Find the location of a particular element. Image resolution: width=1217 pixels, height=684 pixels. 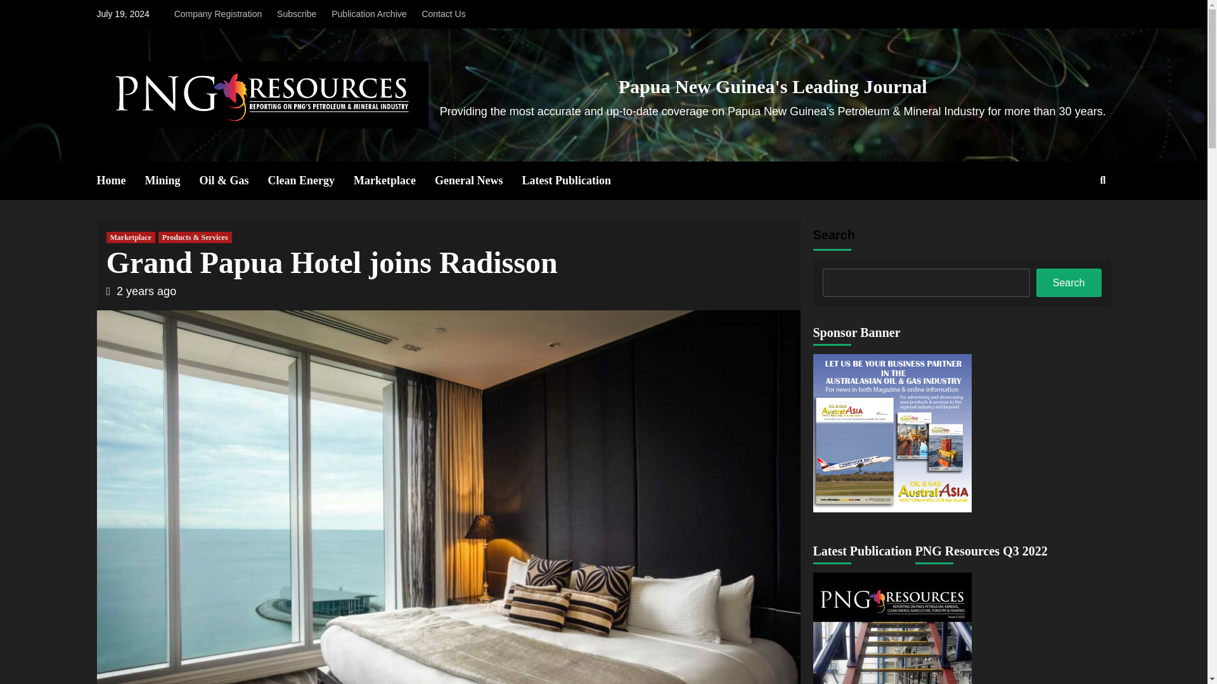

General News is located at coordinates (478, 180).